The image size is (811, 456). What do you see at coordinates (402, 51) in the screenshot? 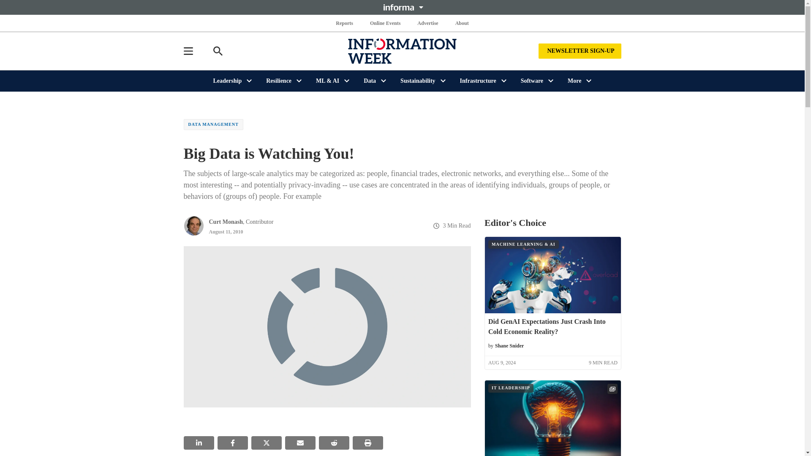
I see `InformationWeek` at bounding box center [402, 51].